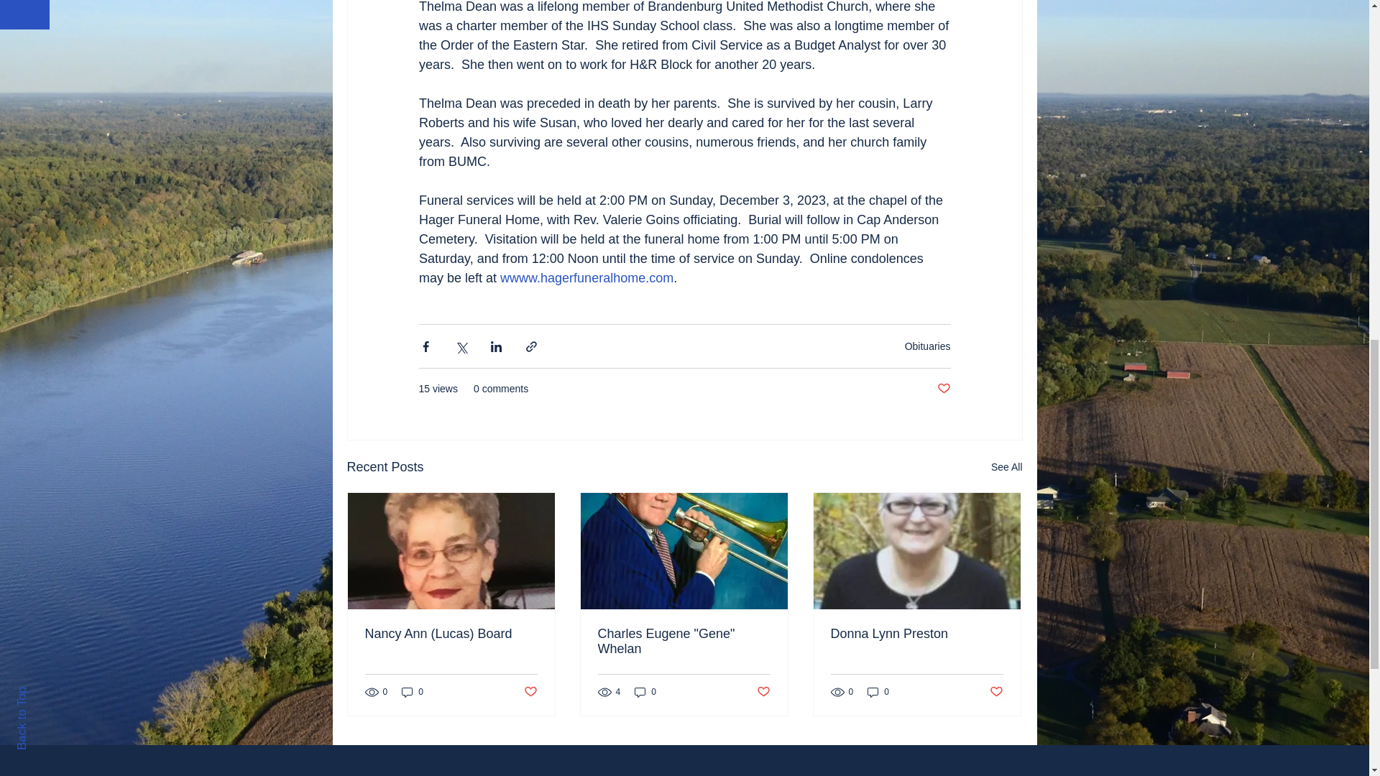  What do you see at coordinates (529, 691) in the screenshot?
I see `Post not marked as liked` at bounding box center [529, 691].